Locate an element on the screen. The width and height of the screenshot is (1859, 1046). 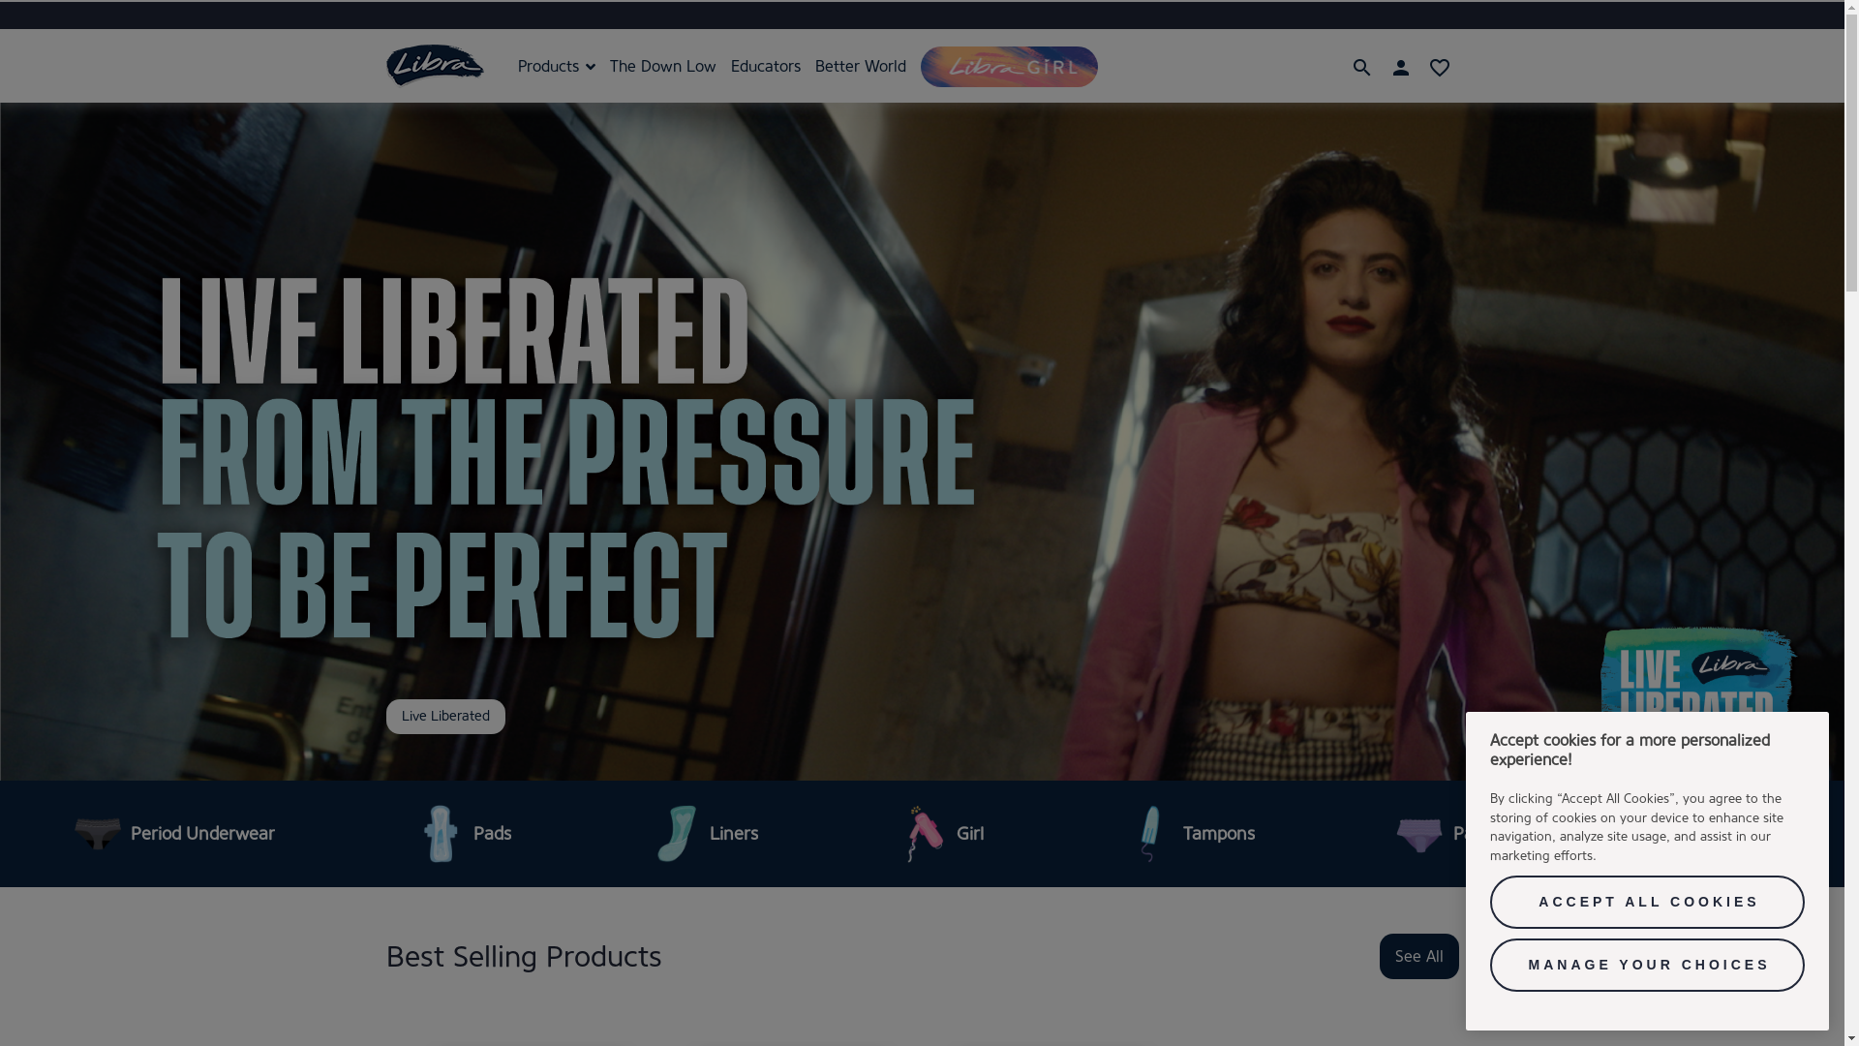
Liners is located at coordinates (703, 834).